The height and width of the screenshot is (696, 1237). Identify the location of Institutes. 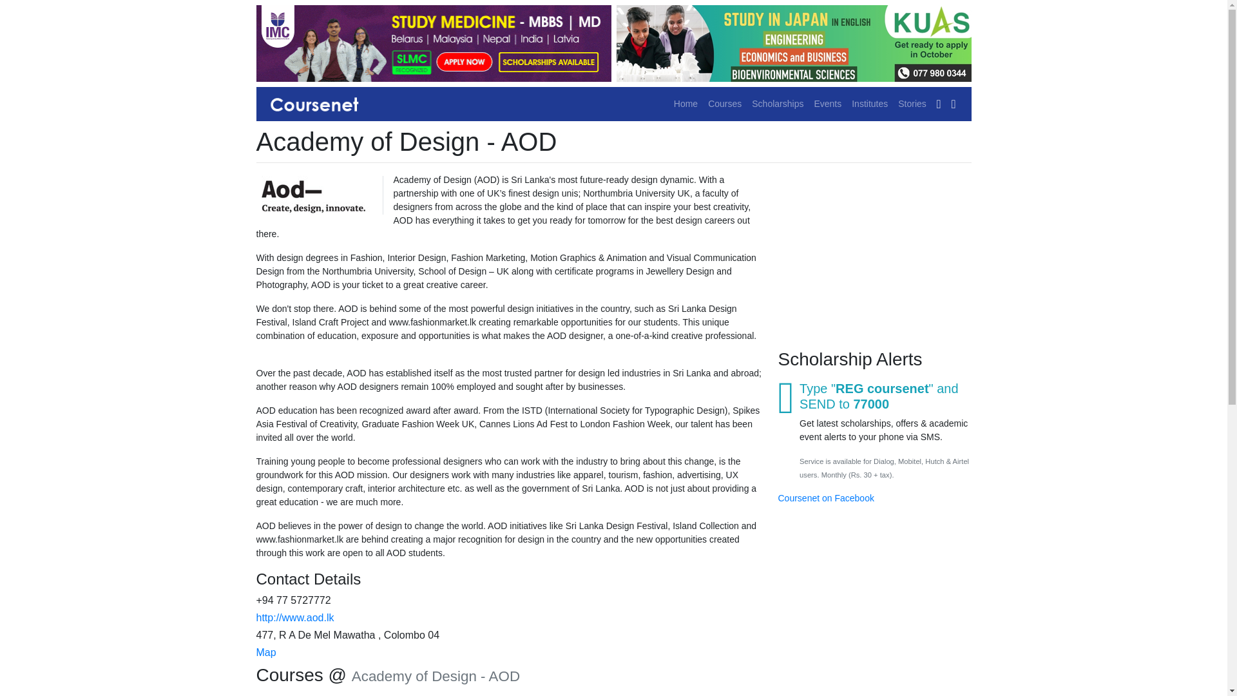
(870, 104).